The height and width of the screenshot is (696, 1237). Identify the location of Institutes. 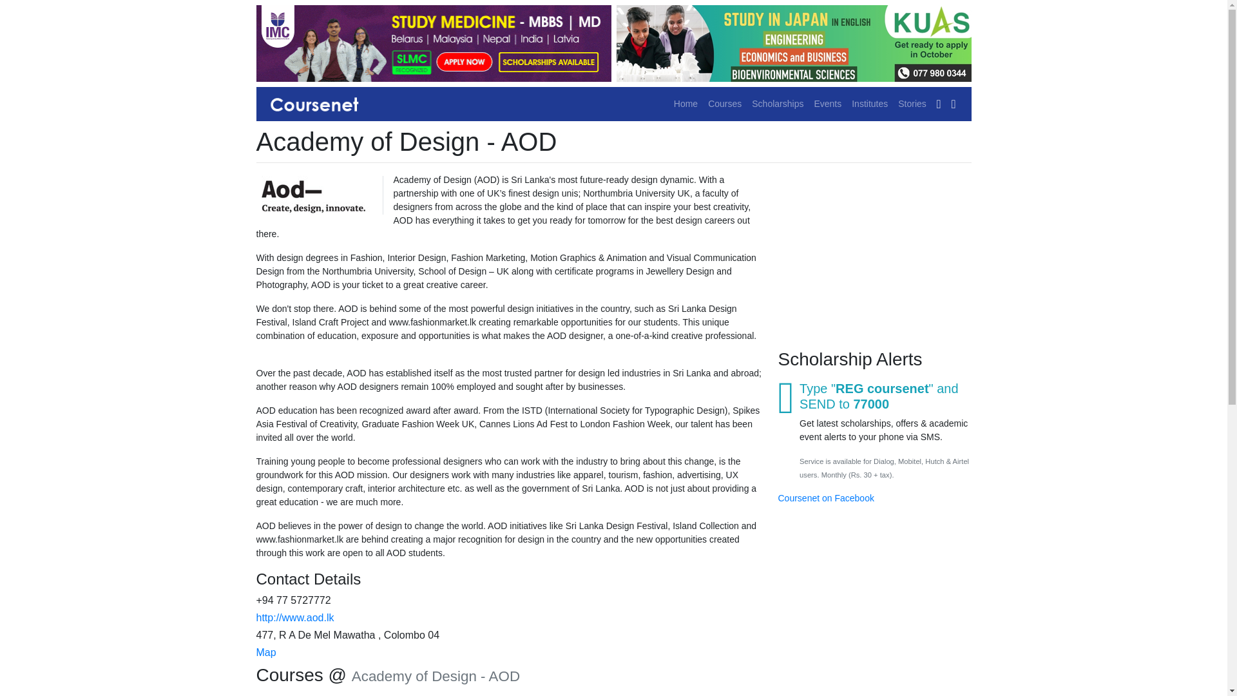
(870, 104).